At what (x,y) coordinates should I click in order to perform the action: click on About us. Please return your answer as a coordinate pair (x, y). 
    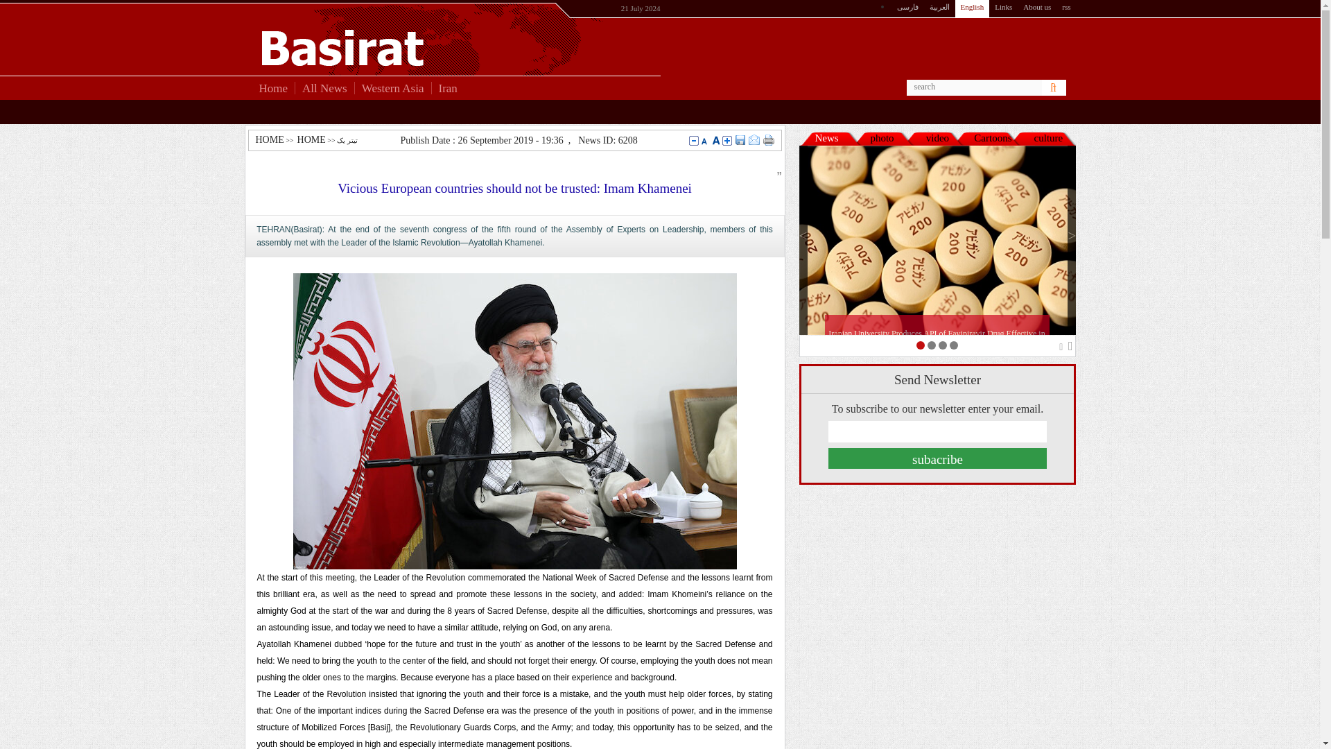
    Looking at the image, I should click on (1037, 8).